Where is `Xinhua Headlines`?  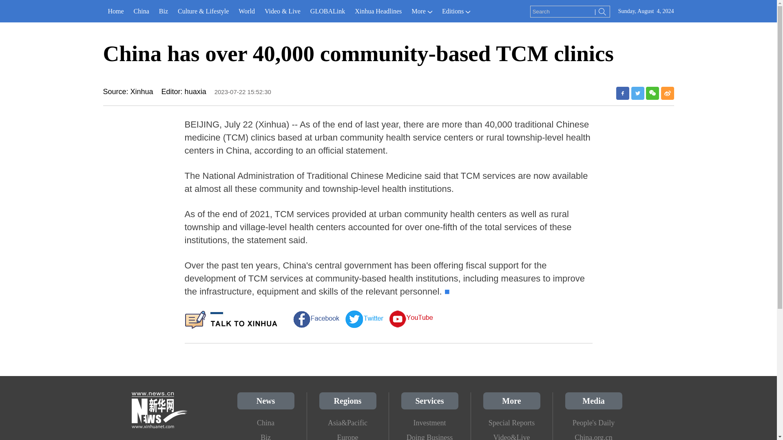 Xinhua Headlines is located at coordinates (378, 11).